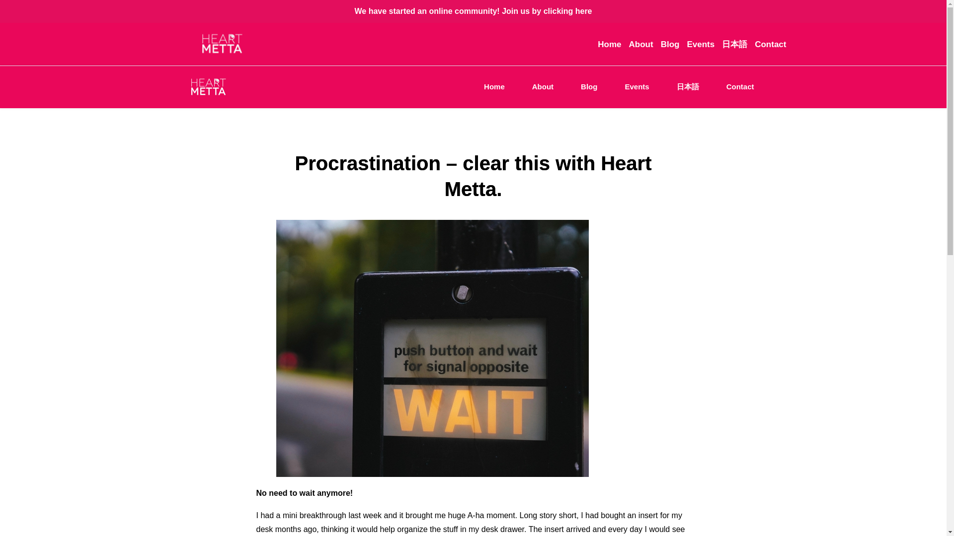 The width and height of the screenshot is (954, 536). I want to click on Blog, so click(589, 87).